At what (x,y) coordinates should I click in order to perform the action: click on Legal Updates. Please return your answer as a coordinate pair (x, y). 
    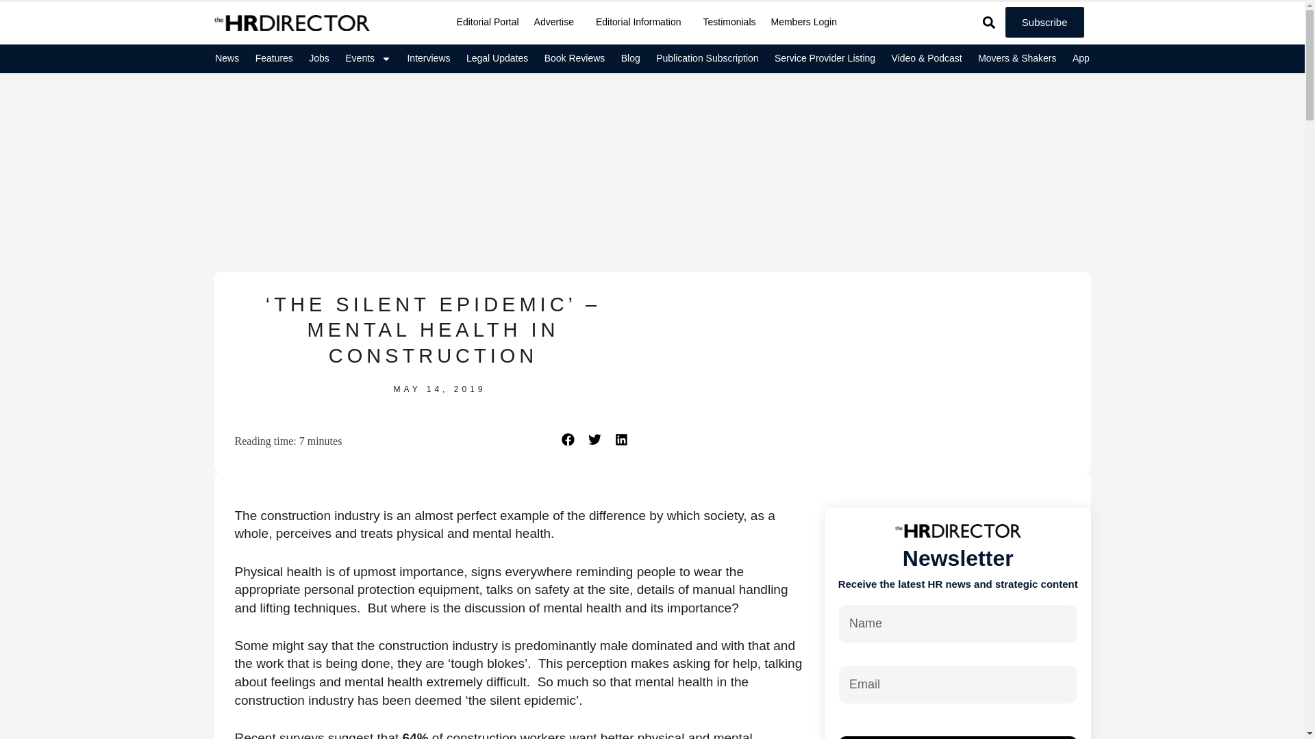
    Looking at the image, I should click on (497, 57).